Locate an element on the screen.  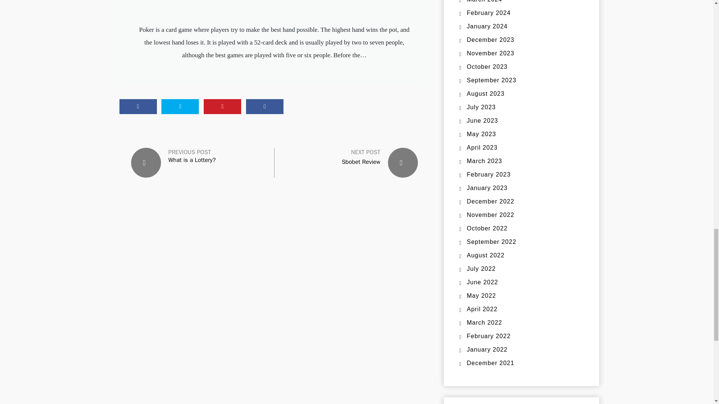
January 2024 is located at coordinates (487, 26).